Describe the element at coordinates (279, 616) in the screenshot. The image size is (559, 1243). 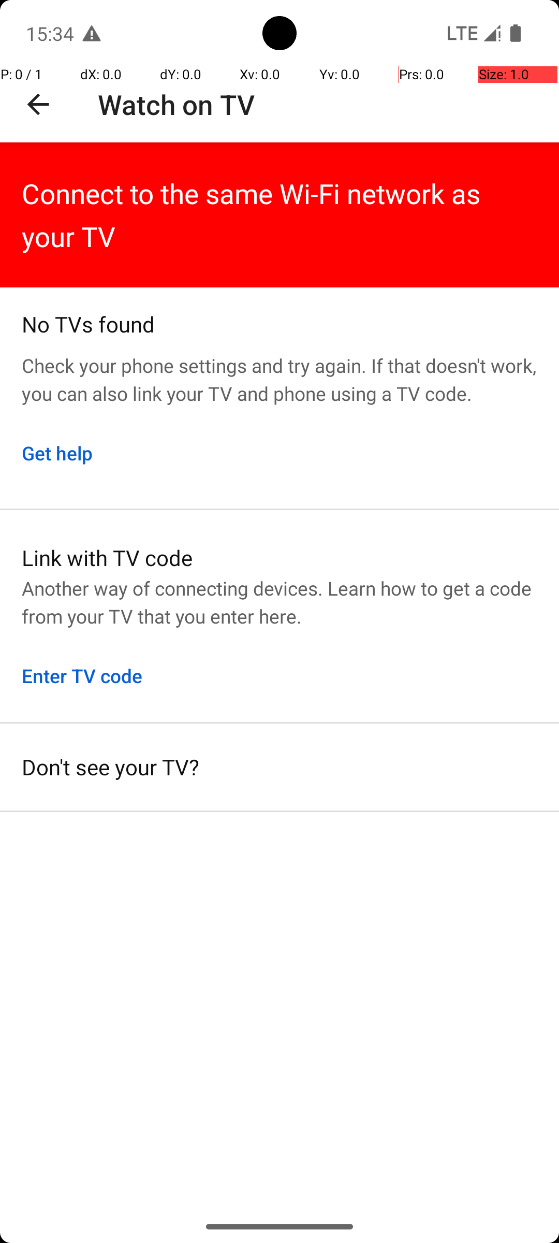
I see `Enter TV code link` at that location.